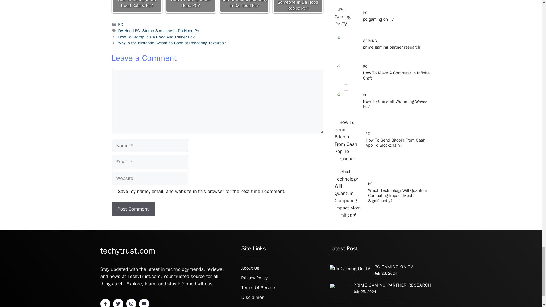  What do you see at coordinates (113, 192) in the screenshot?
I see `yes` at bounding box center [113, 192].